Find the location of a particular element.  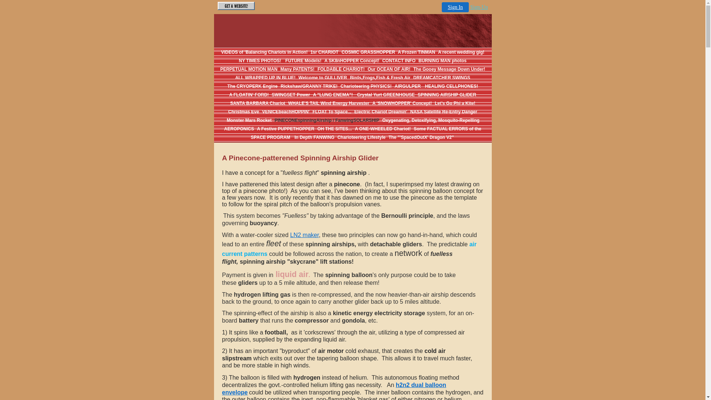

A FLOATIN' FORD! is located at coordinates (249, 95).